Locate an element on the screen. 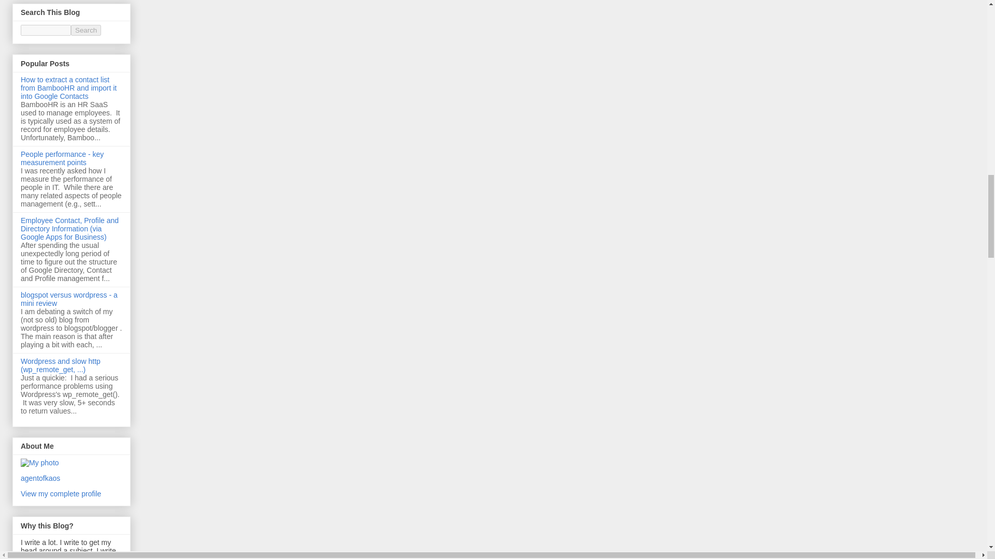 The height and width of the screenshot is (559, 995). search is located at coordinates (46, 30).